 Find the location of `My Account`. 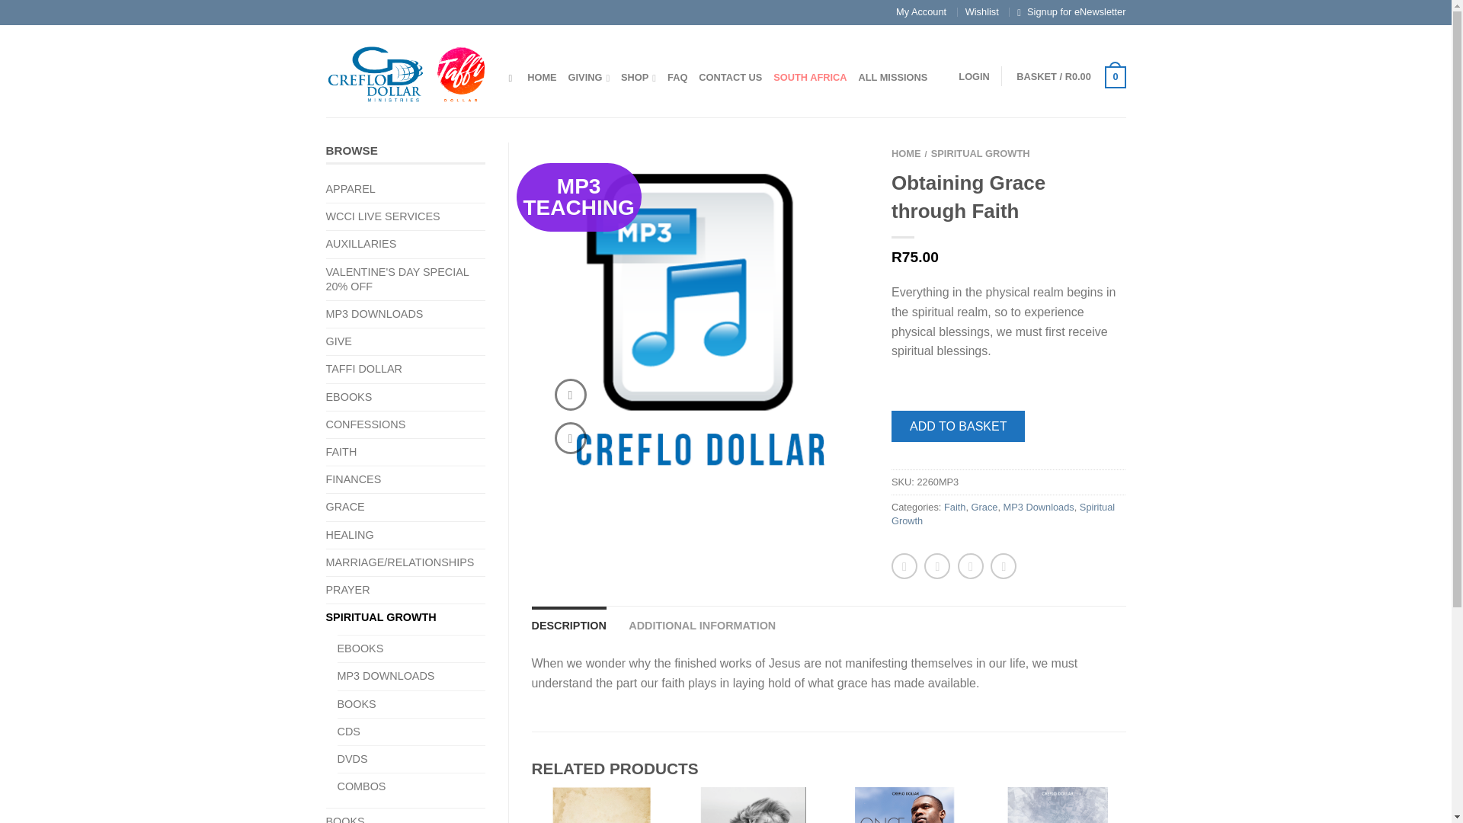

My Account is located at coordinates (920, 11).